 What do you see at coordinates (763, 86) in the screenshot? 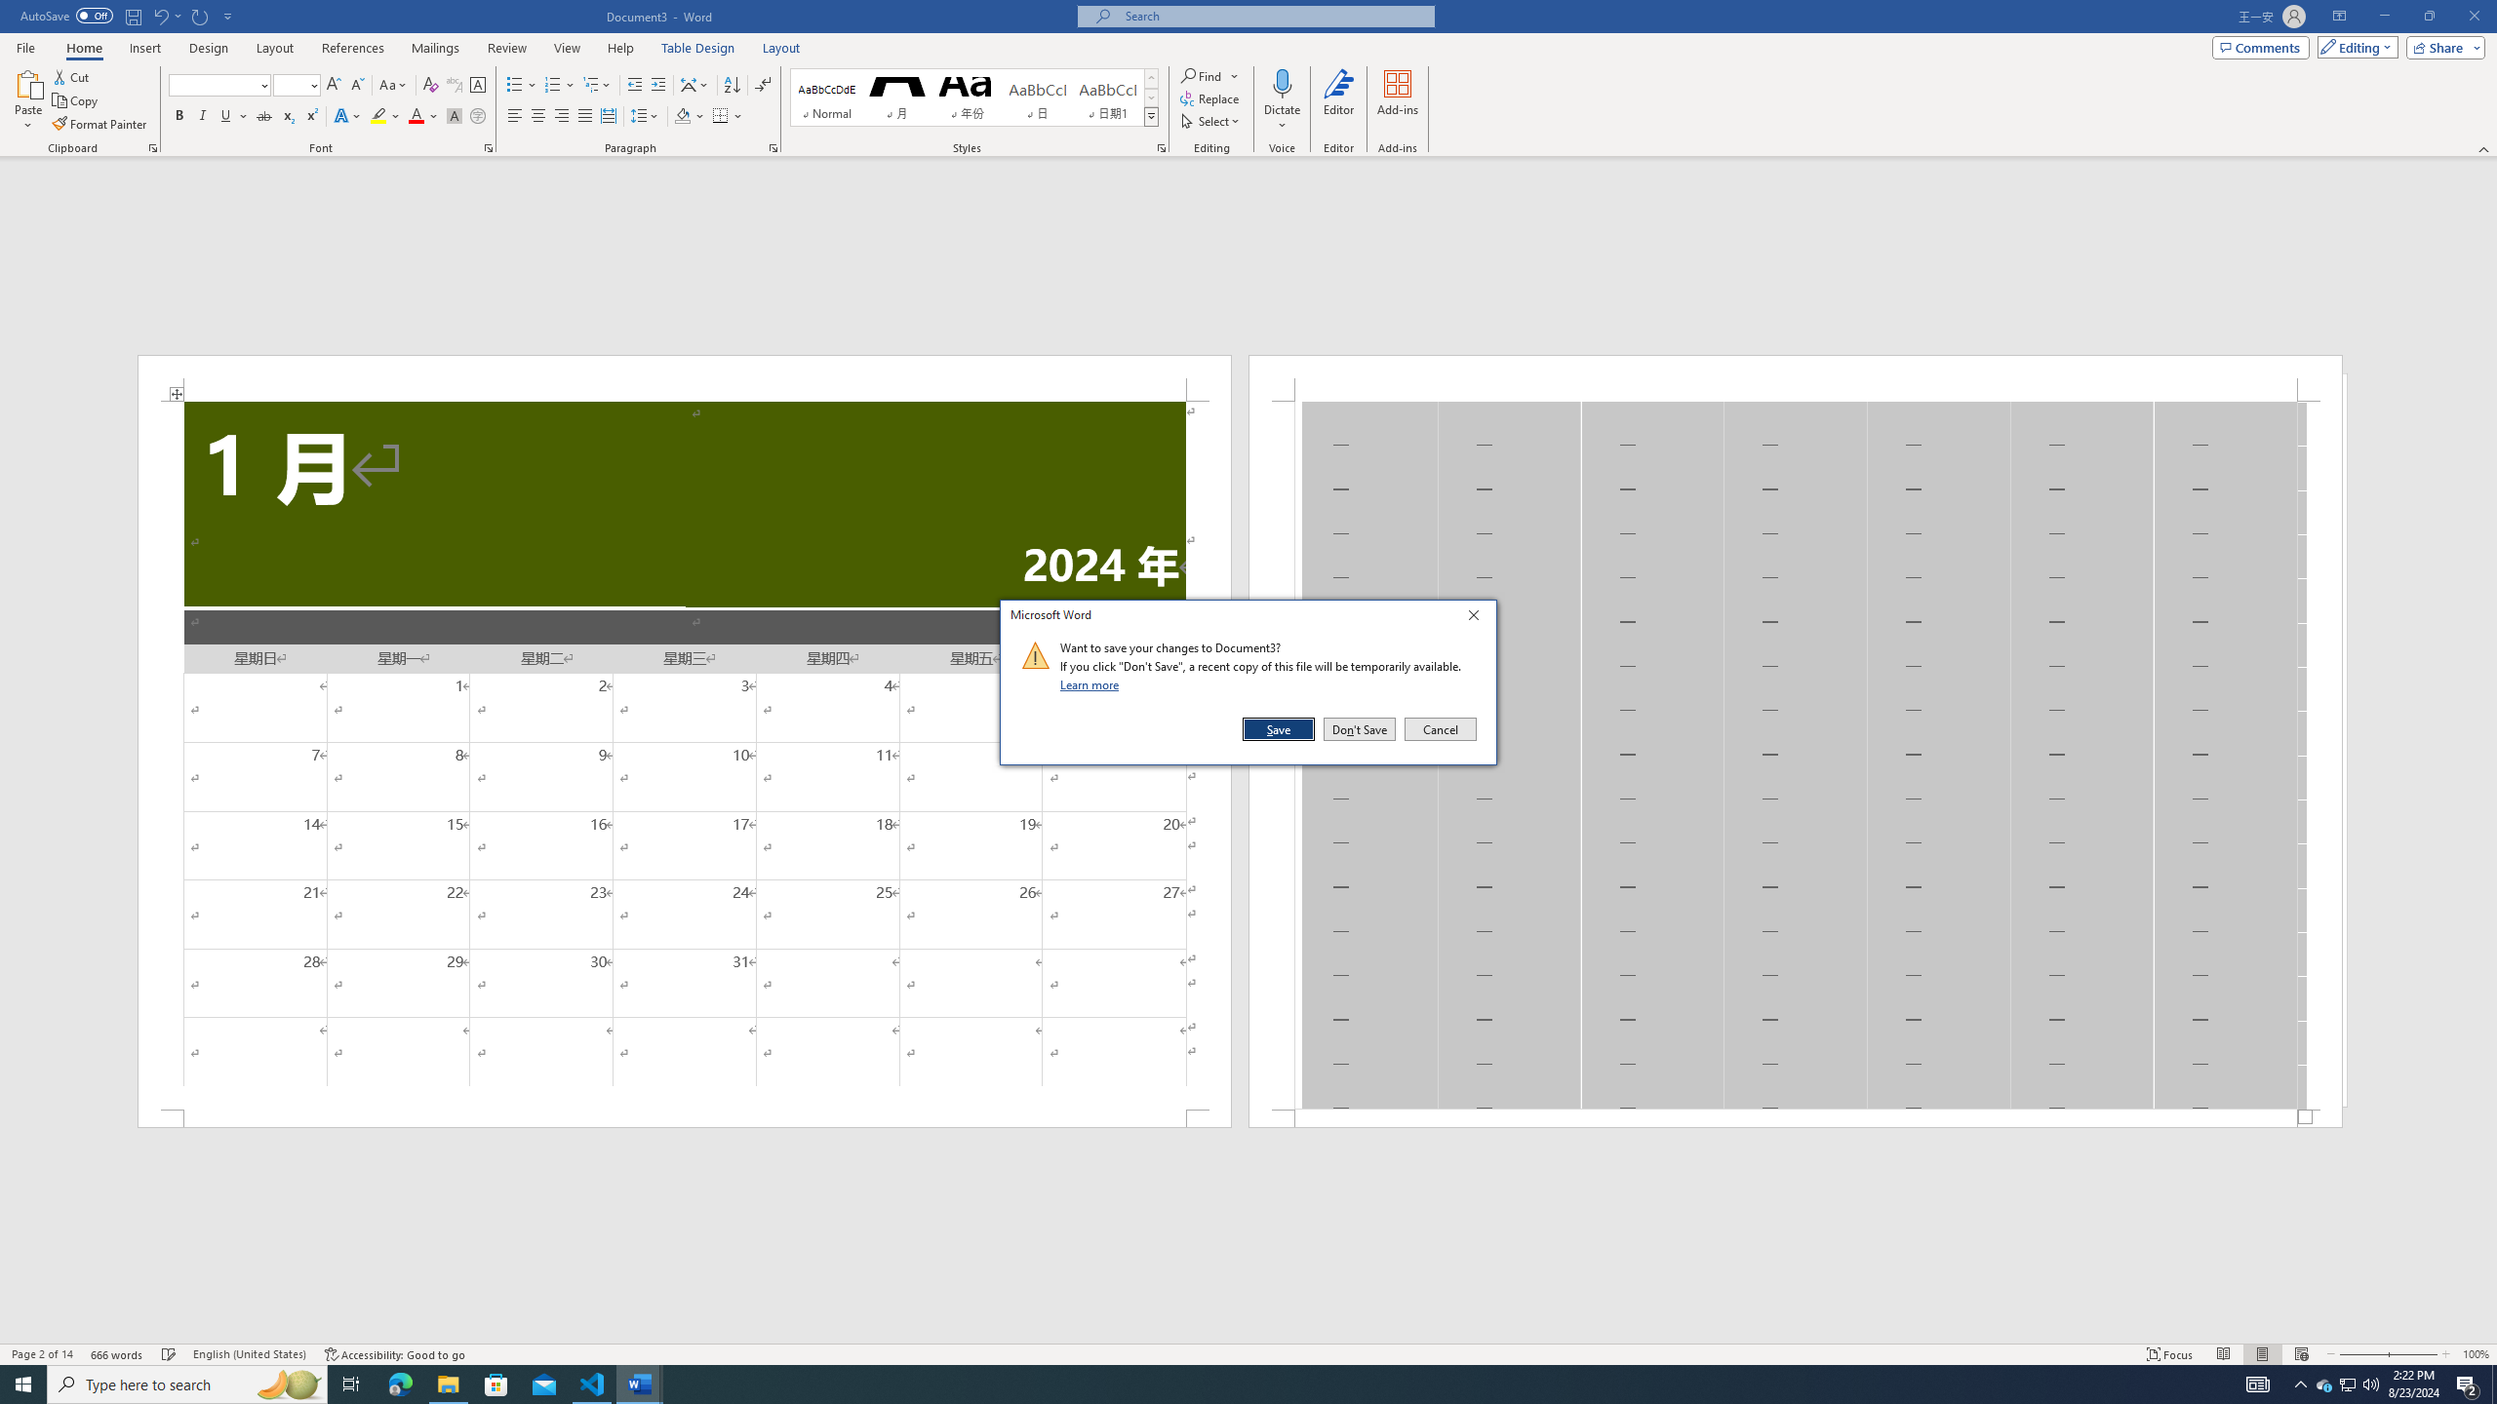
I see `Show/Hide Editing Marks` at bounding box center [763, 86].